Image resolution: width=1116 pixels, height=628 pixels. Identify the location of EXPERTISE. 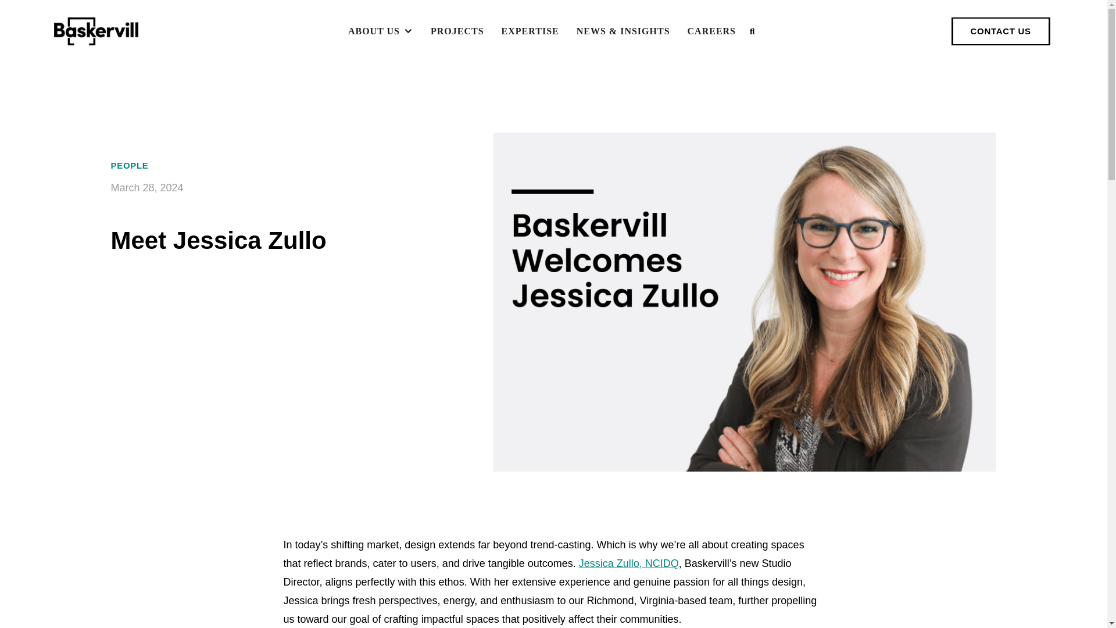
(530, 31).